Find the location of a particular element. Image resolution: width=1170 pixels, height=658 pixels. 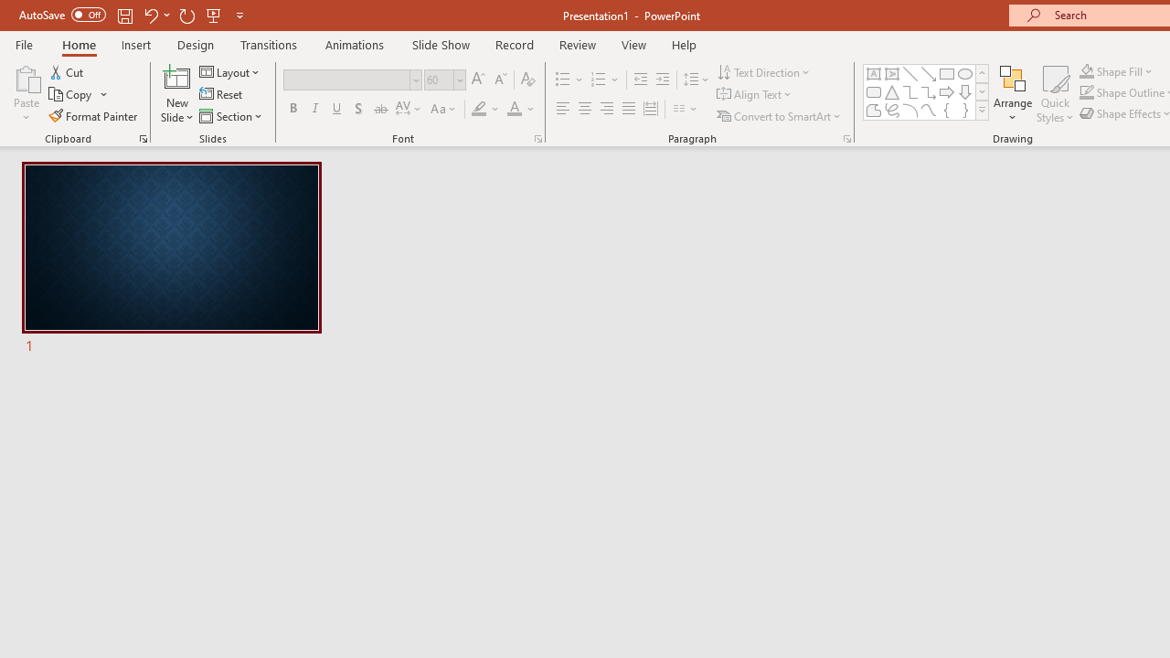

Arrow: Right is located at coordinates (947, 91).